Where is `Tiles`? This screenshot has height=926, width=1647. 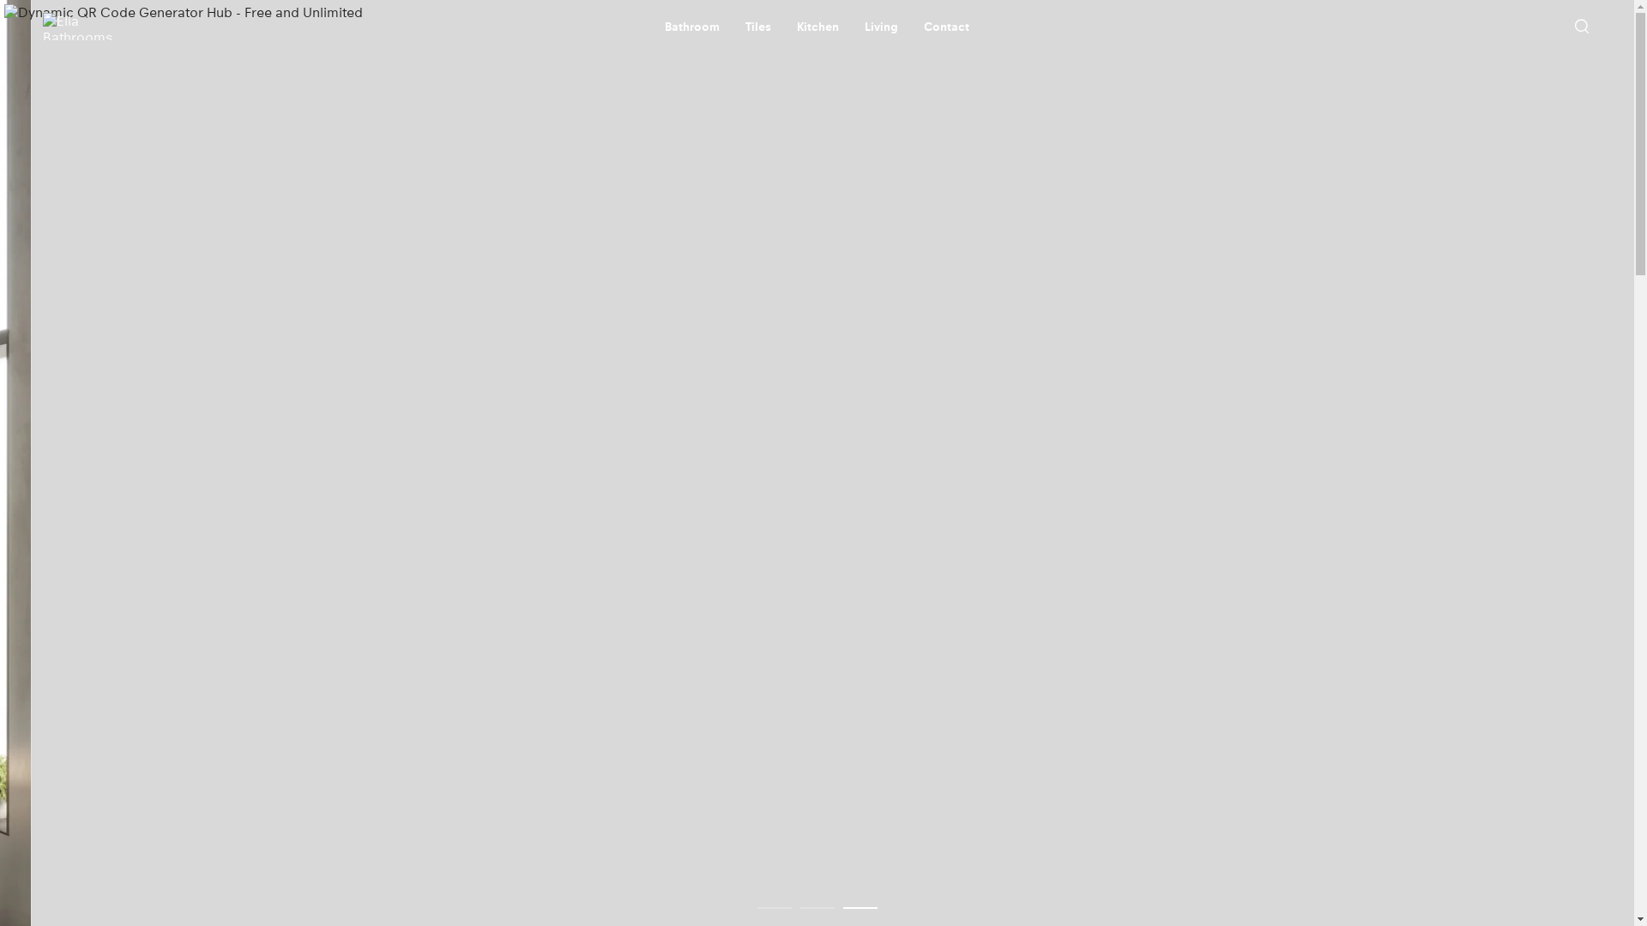
Tiles is located at coordinates (758, 27).